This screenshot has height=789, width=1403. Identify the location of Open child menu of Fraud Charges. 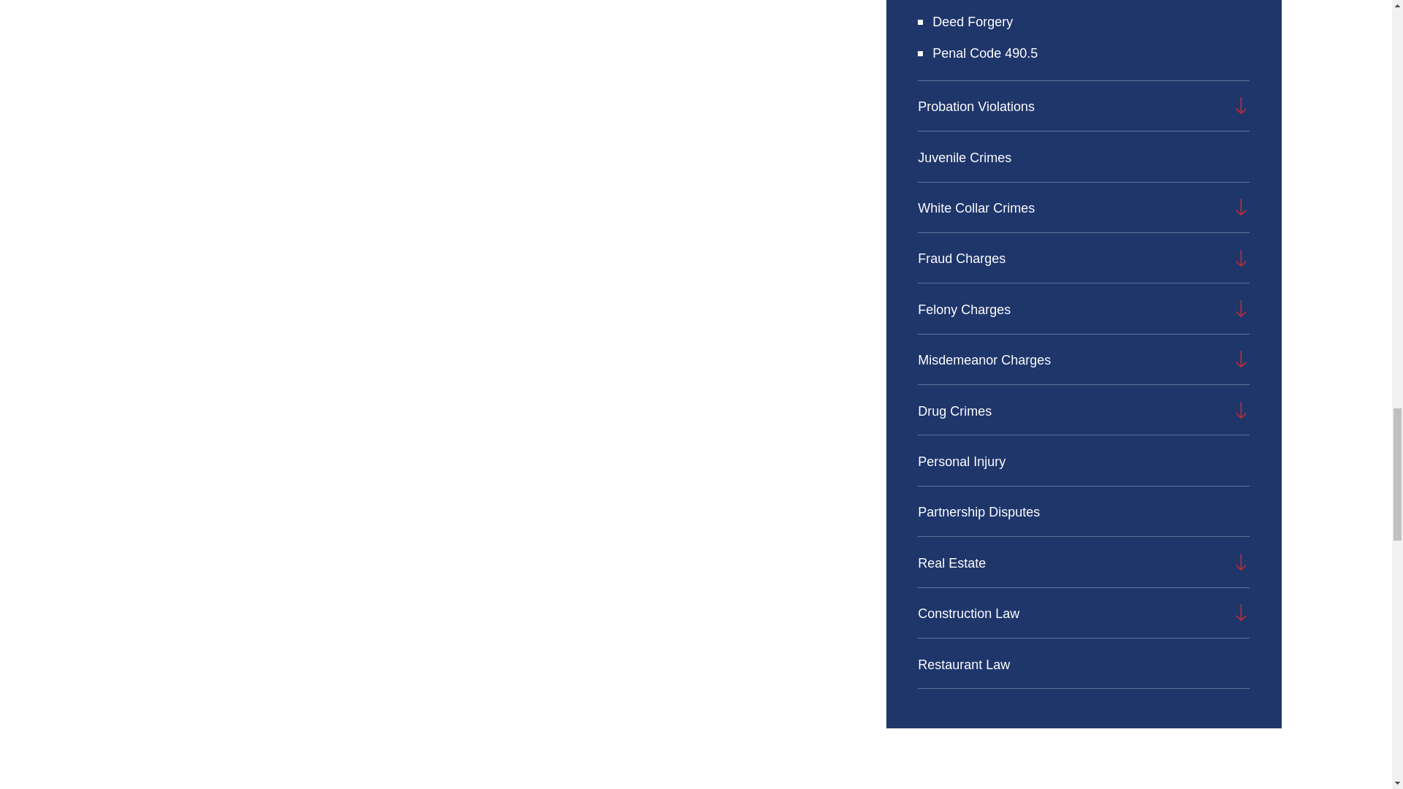
(1241, 259).